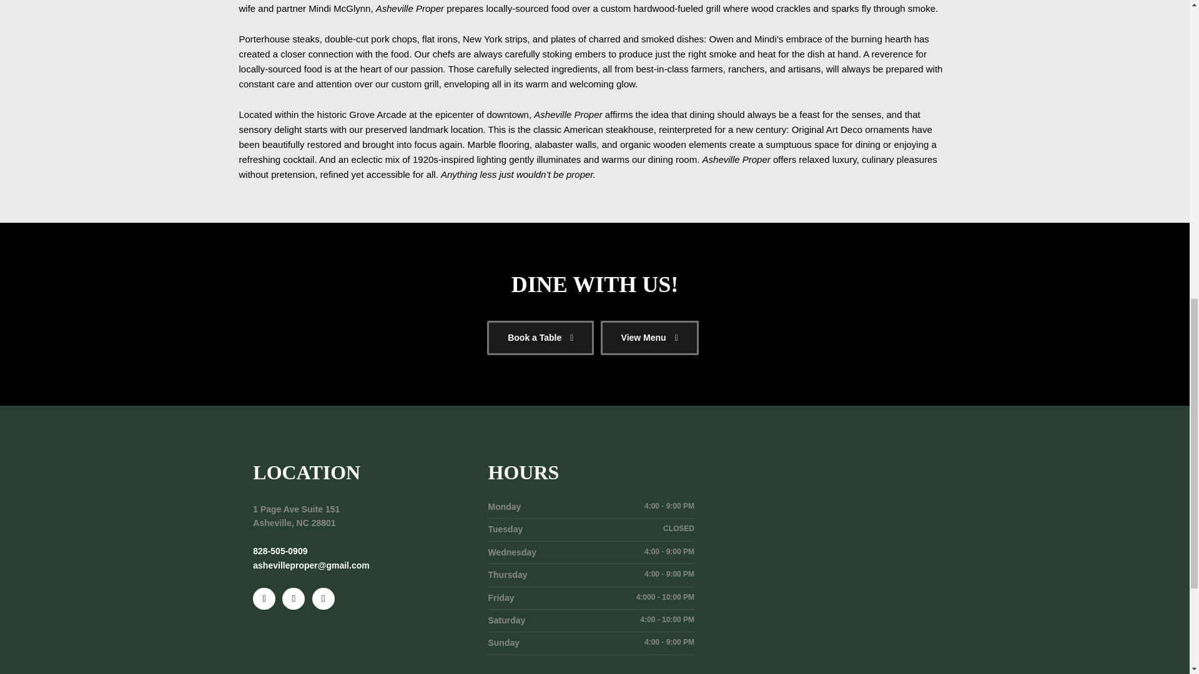  I want to click on Book a Table, so click(540, 338).